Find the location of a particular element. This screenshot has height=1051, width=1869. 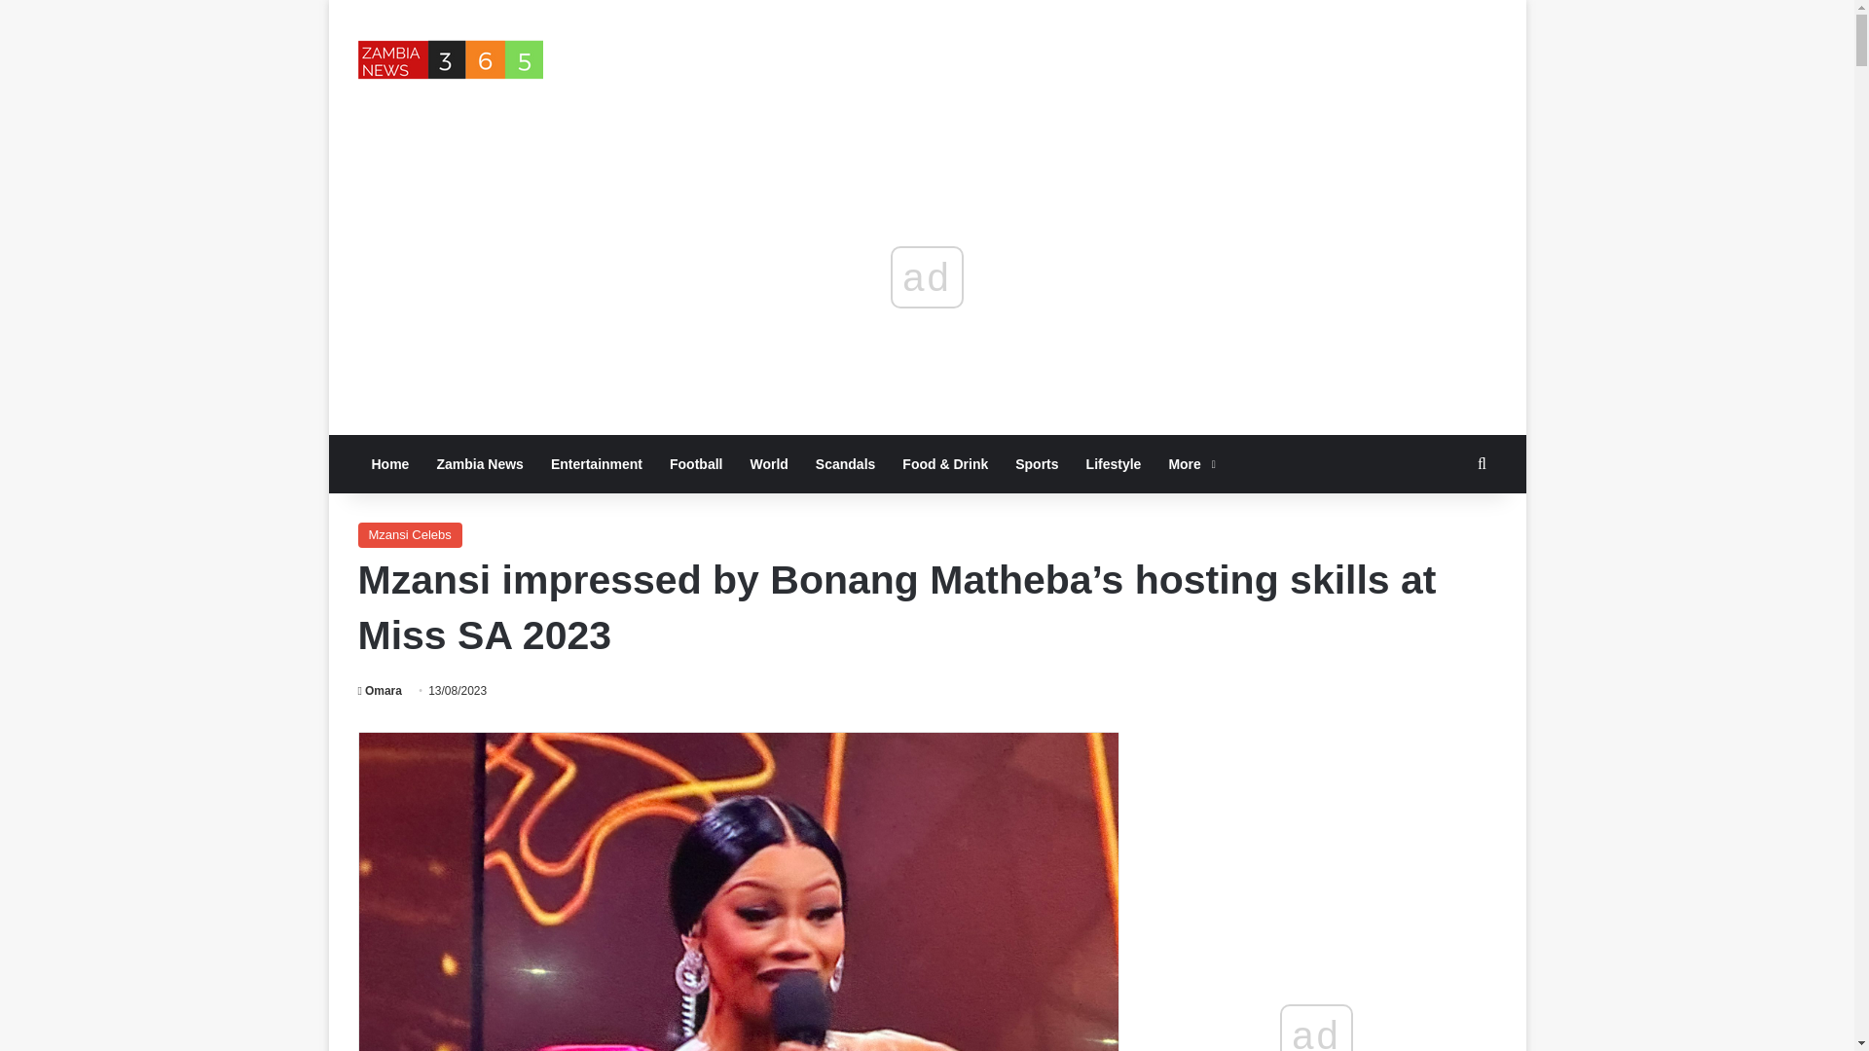

Scandals is located at coordinates (845, 463).